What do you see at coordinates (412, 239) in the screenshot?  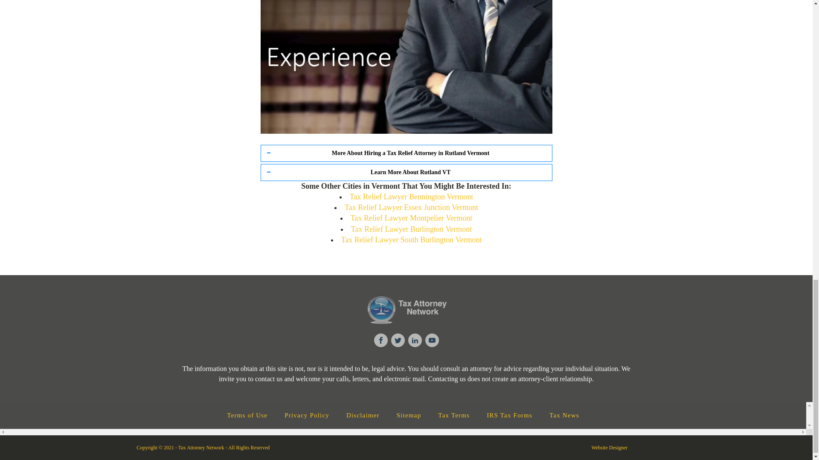 I see `Tax Relief Lawyer South Burlington Vermont` at bounding box center [412, 239].